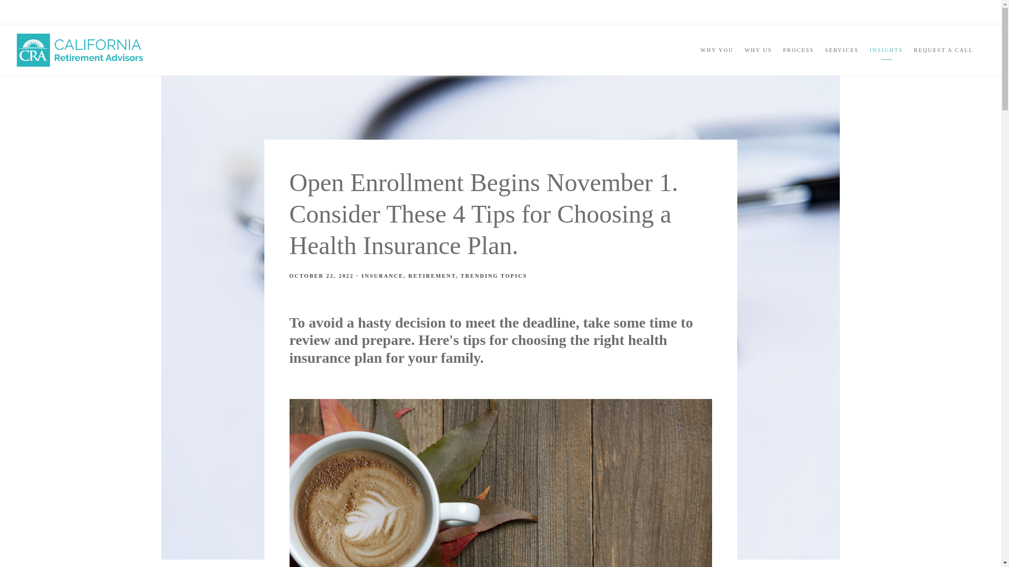 The image size is (1009, 567). I want to click on RETIREMENT, so click(432, 276).